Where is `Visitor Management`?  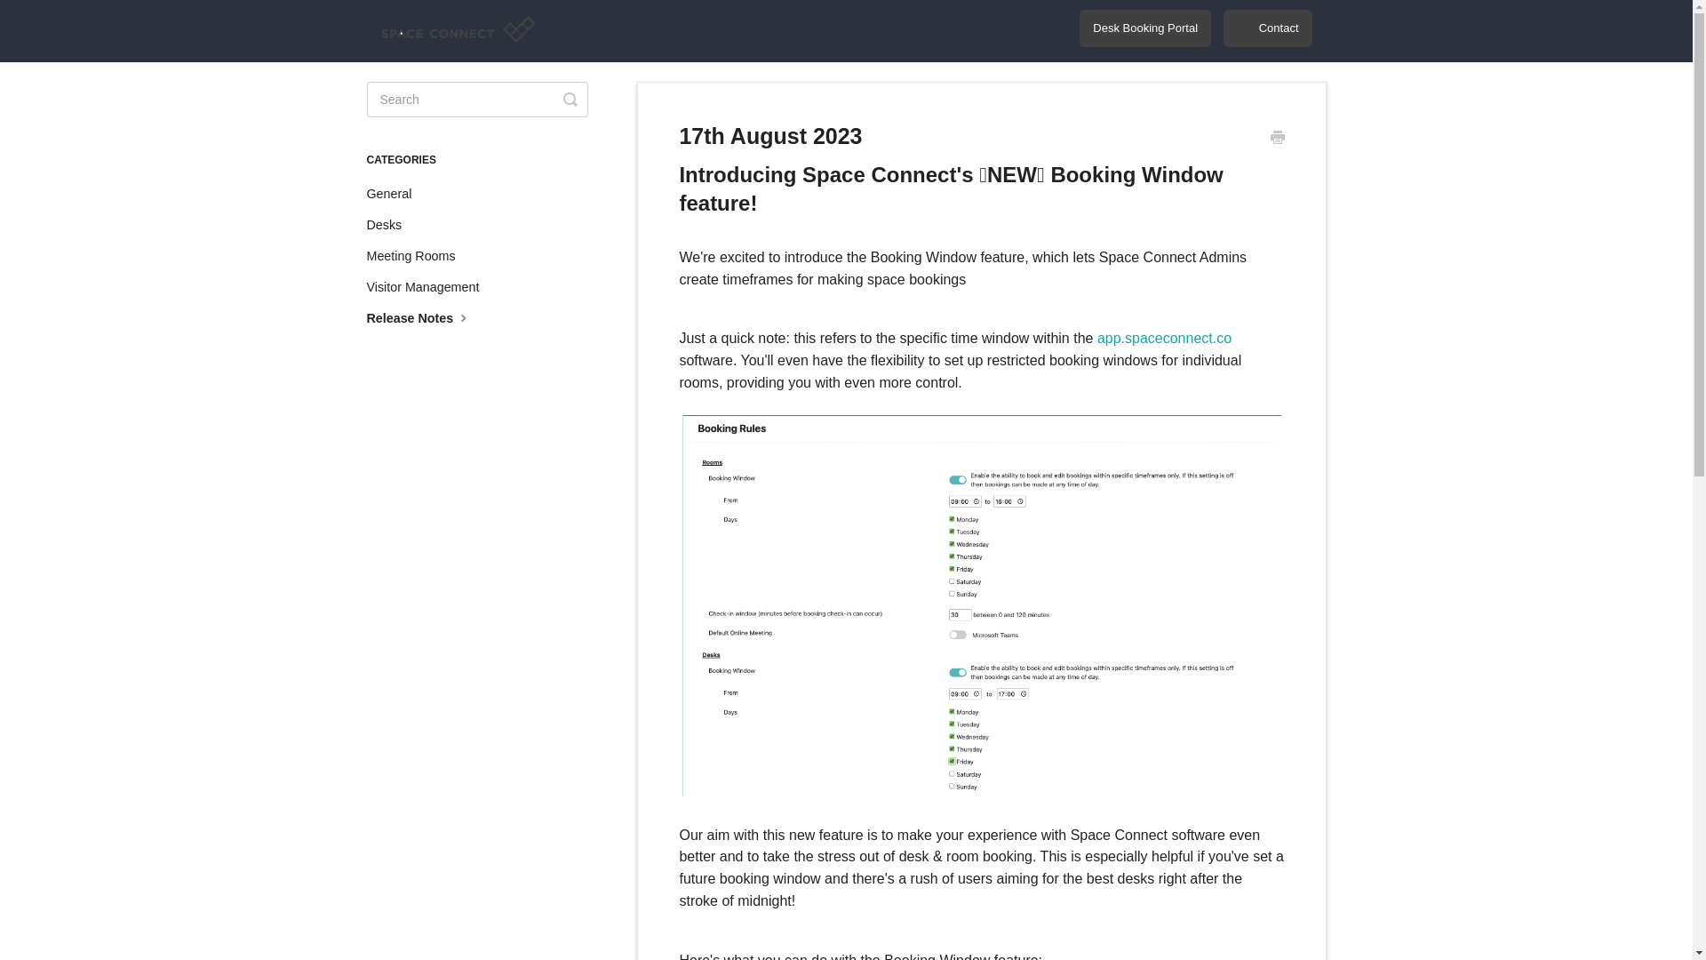 Visitor Management is located at coordinates (429, 286).